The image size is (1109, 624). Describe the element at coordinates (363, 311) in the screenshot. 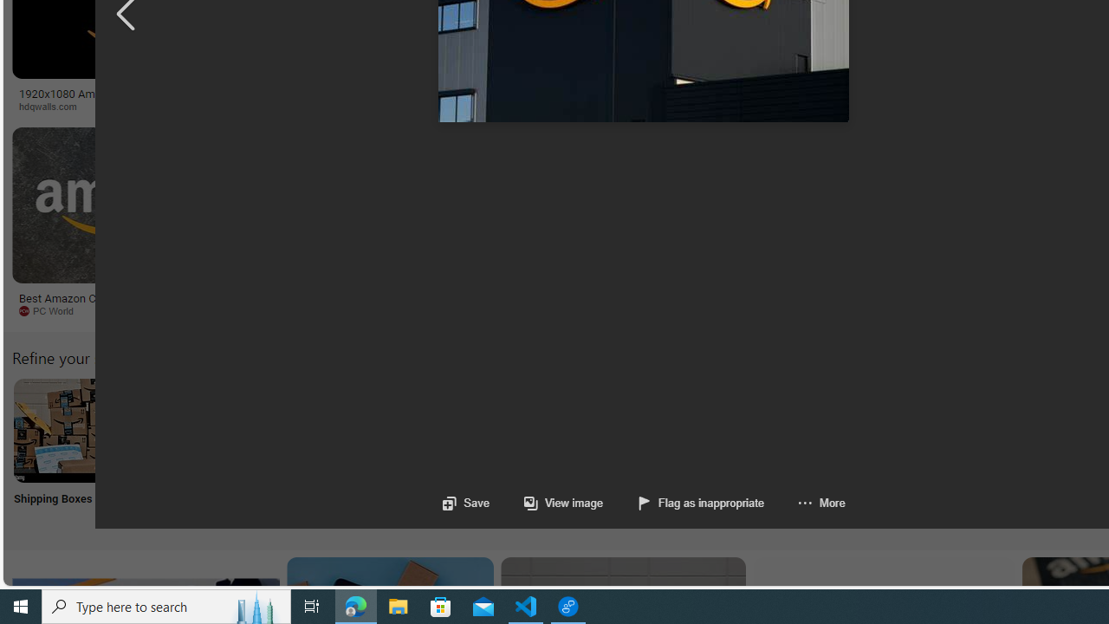

I see `The Verge` at that location.